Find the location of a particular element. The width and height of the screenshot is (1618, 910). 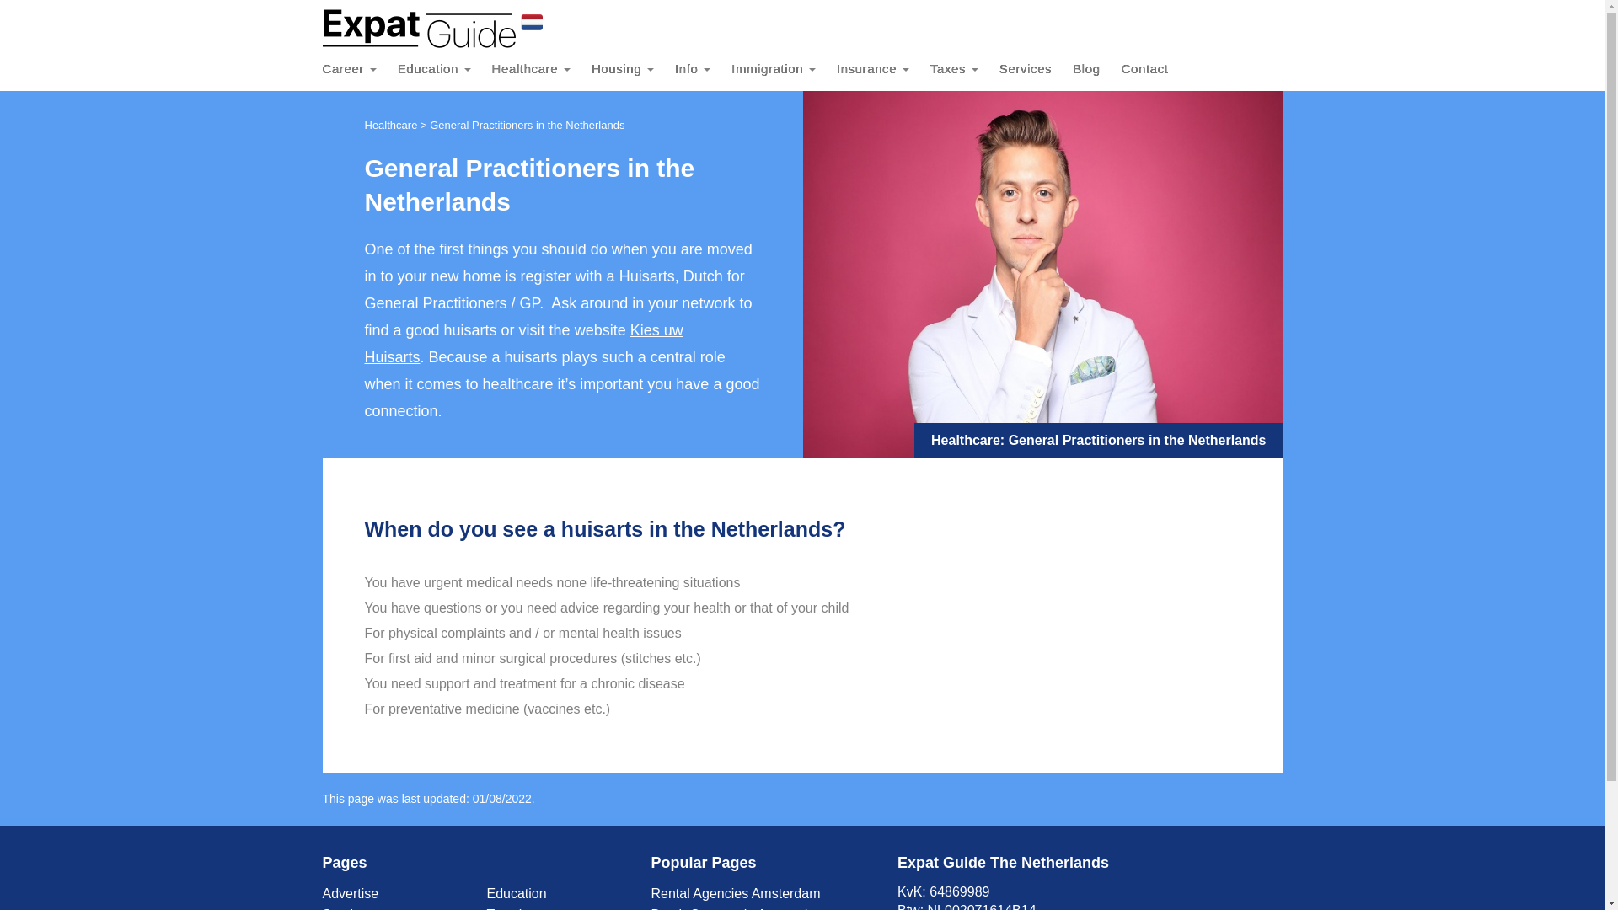

Housing is located at coordinates (633, 69).